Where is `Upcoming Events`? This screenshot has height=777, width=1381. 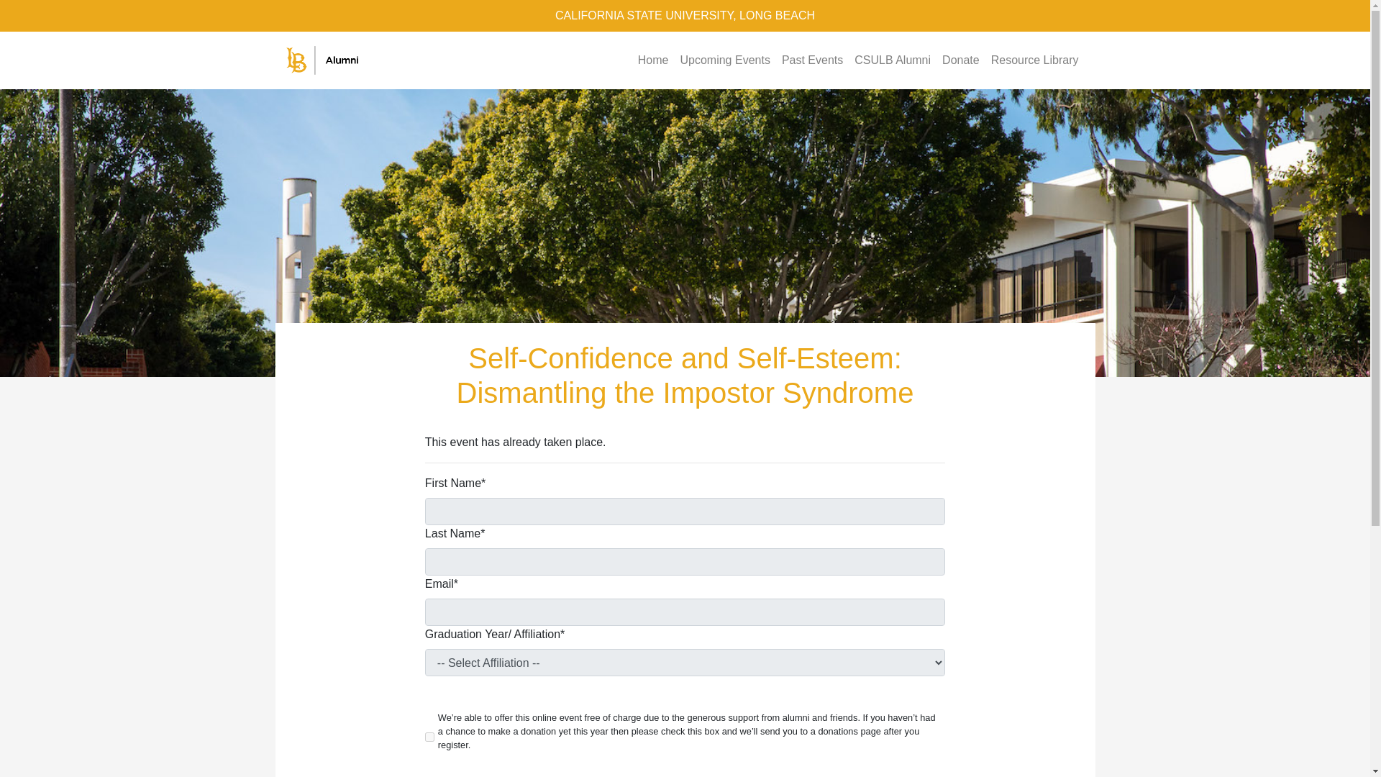 Upcoming Events is located at coordinates (724, 60).